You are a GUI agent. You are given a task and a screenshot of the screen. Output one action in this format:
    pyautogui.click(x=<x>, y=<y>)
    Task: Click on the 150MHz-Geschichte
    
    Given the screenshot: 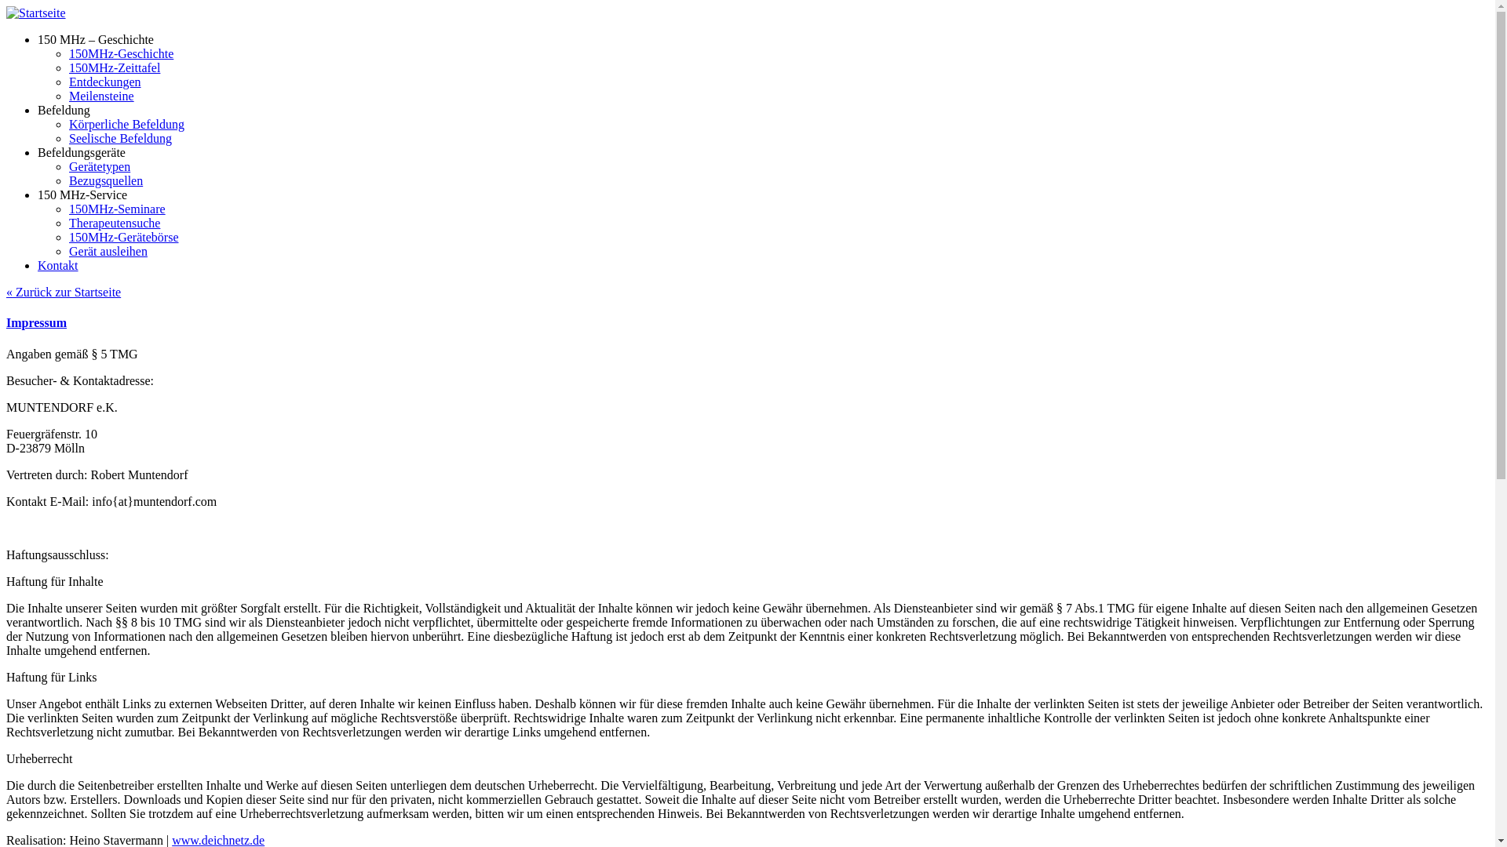 What is the action you would take?
    pyautogui.click(x=121, y=53)
    